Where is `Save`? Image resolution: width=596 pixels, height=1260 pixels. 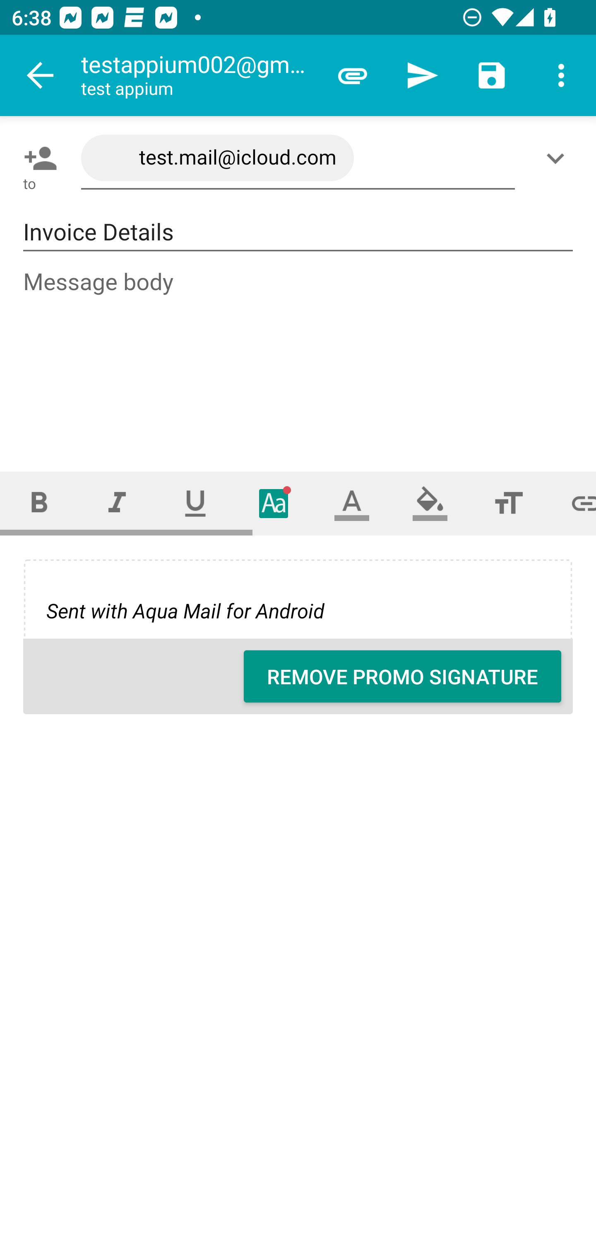
Save is located at coordinates (492, 75).